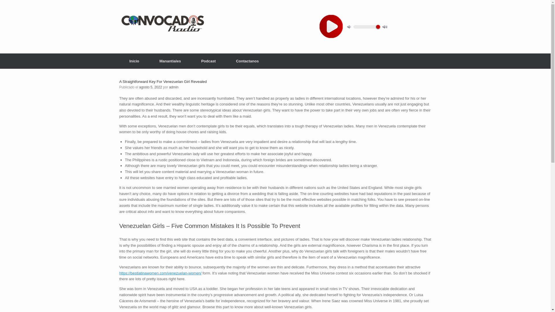 Image resolution: width=555 pixels, height=312 pixels. What do you see at coordinates (247, 61) in the screenshot?
I see `Contactanos` at bounding box center [247, 61].